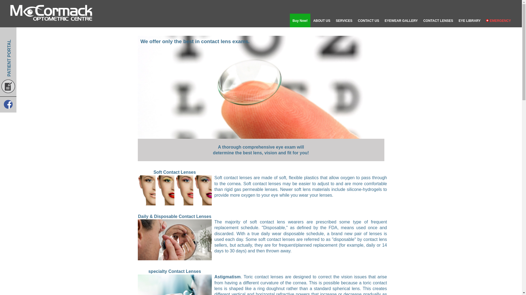 Image resolution: width=526 pixels, height=295 pixels. I want to click on ABOUT US, so click(322, 20).